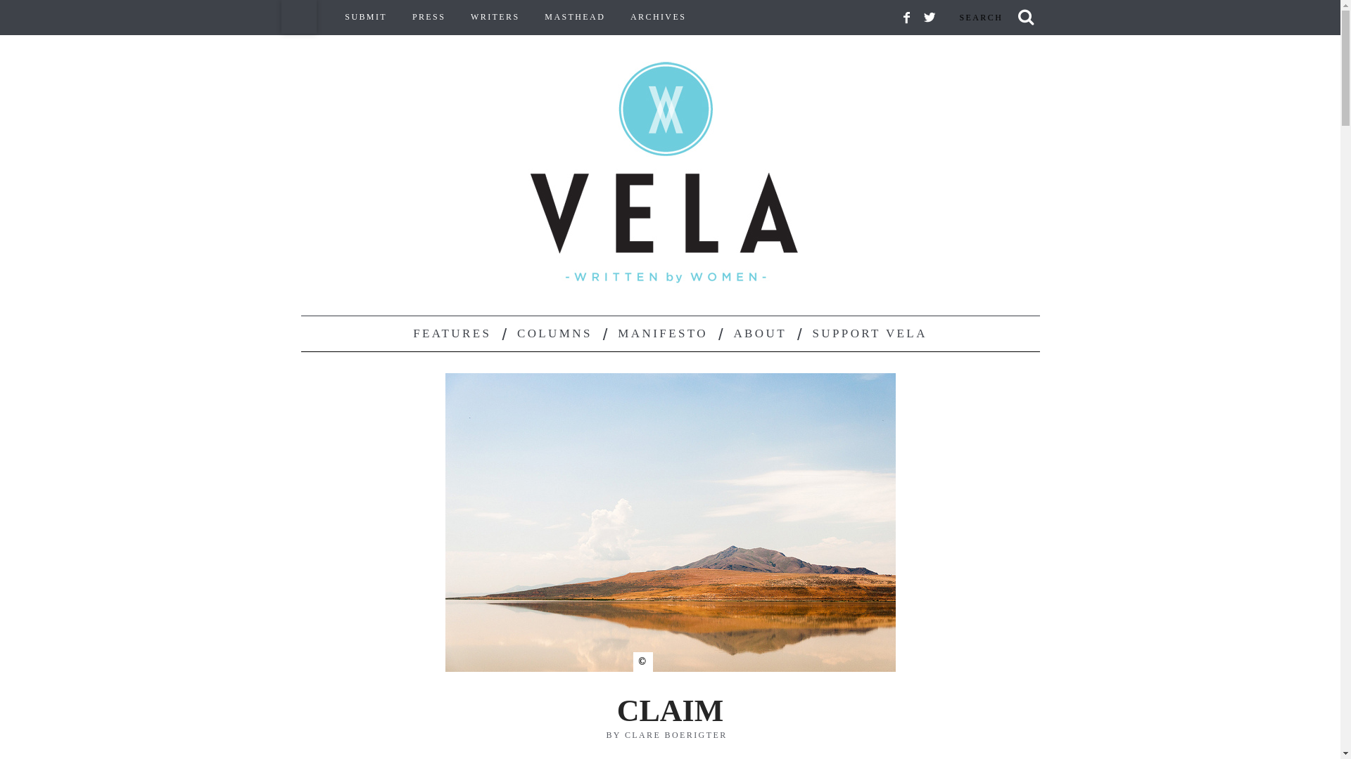  Describe the element at coordinates (574, 17) in the screenshot. I see `MASTHEAD` at that location.